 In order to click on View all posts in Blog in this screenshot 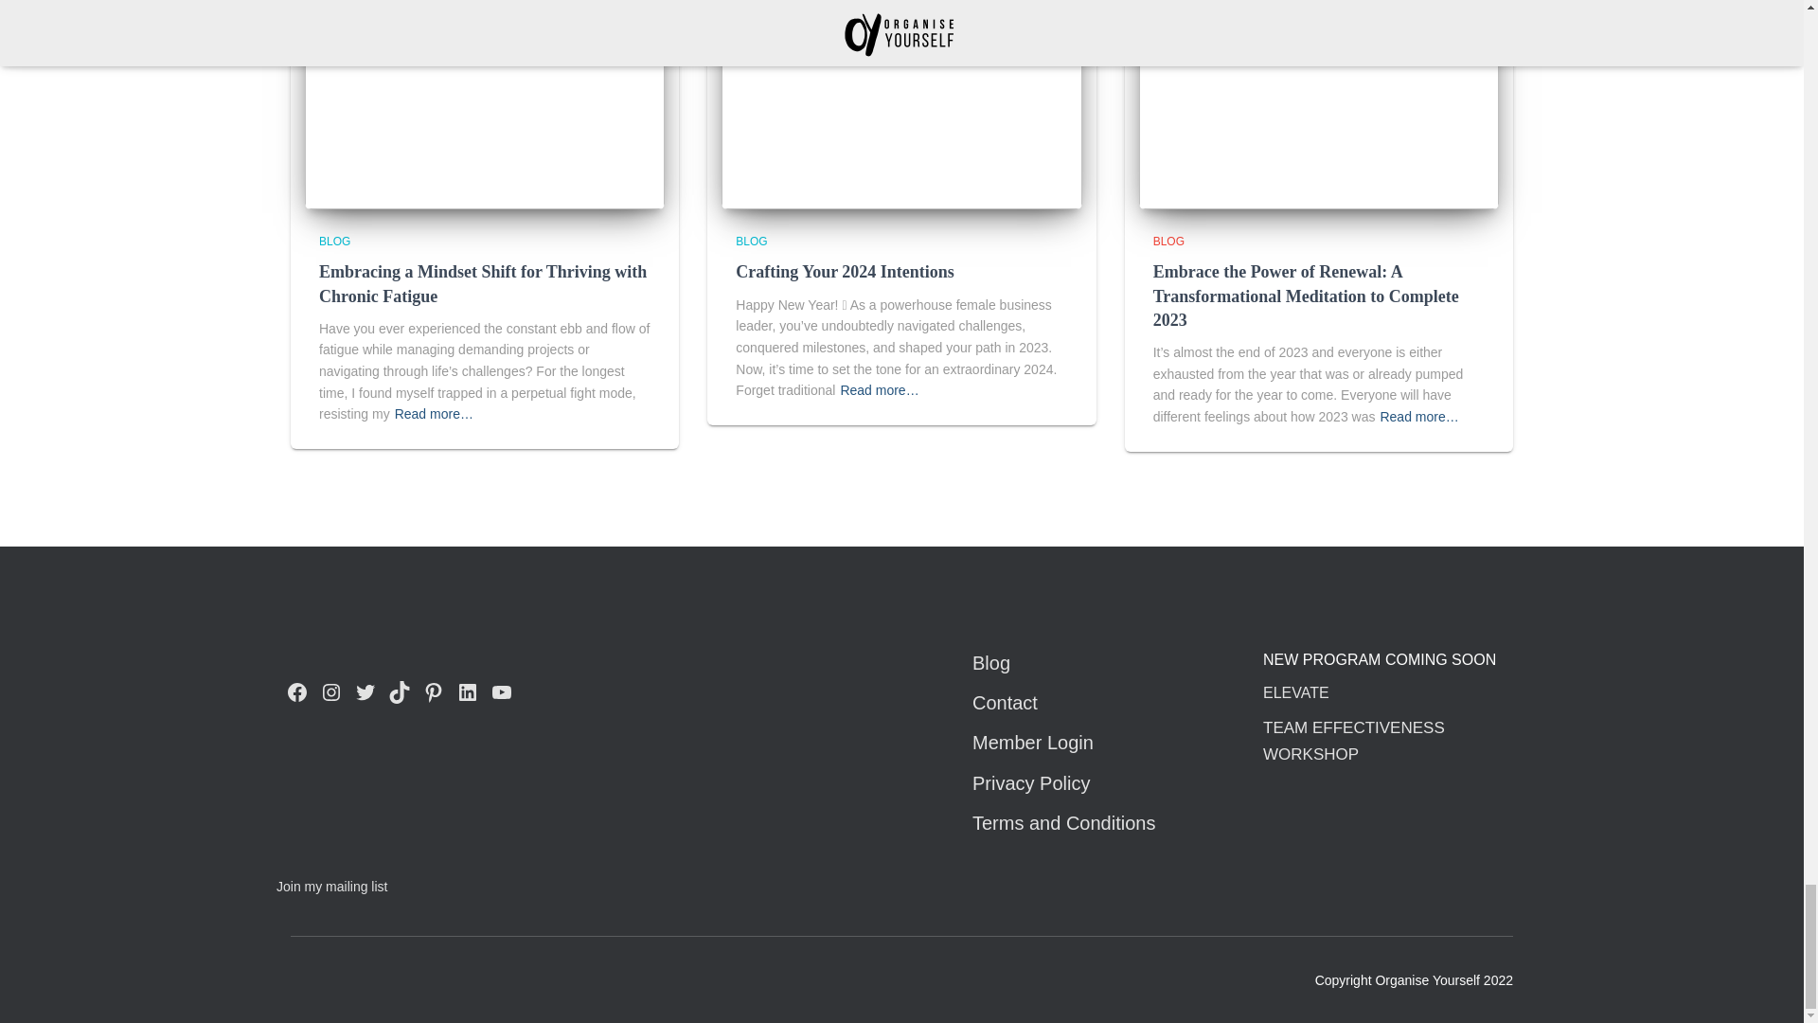, I will do `click(335, 242)`.